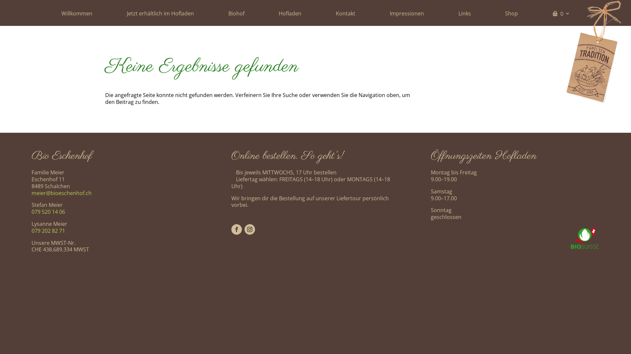  Describe the element at coordinates (407, 15) in the screenshot. I see `Impressionen` at that location.